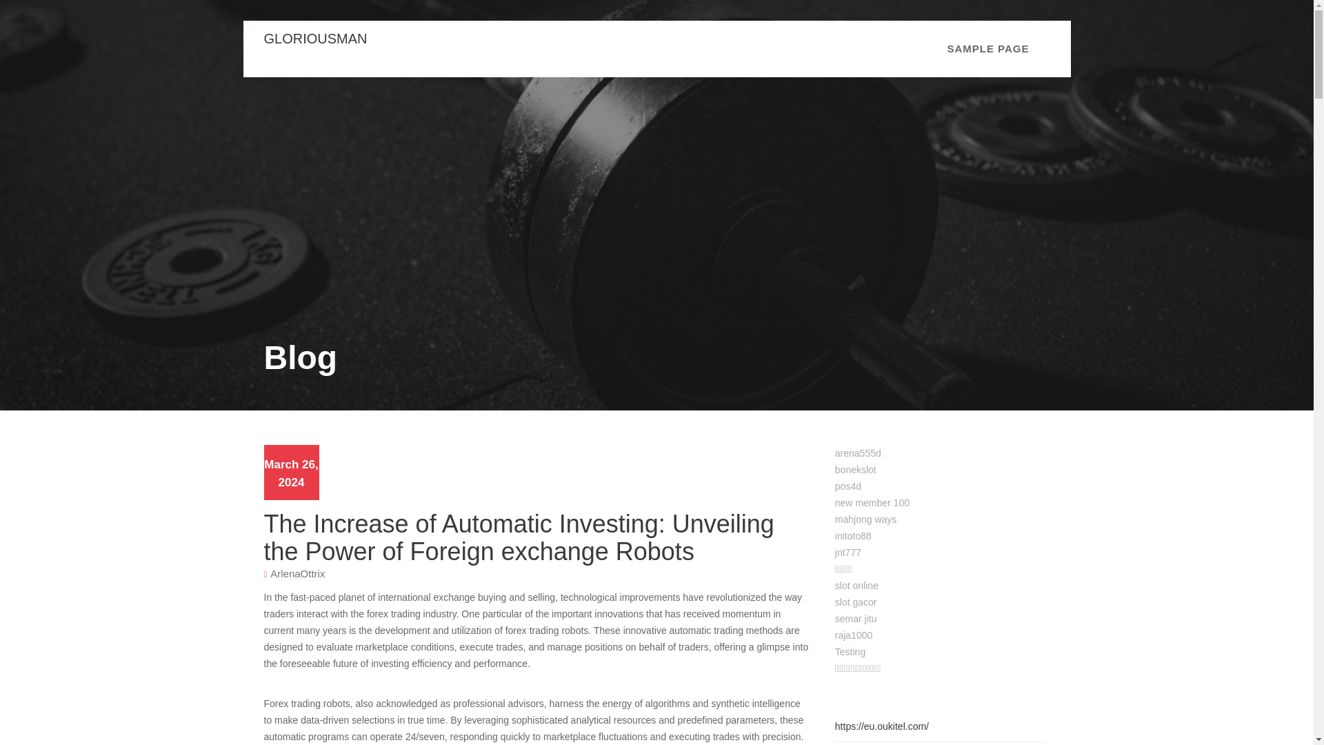  Describe the element at coordinates (866, 519) in the screenshot. I see `mahjong ways` at that location.